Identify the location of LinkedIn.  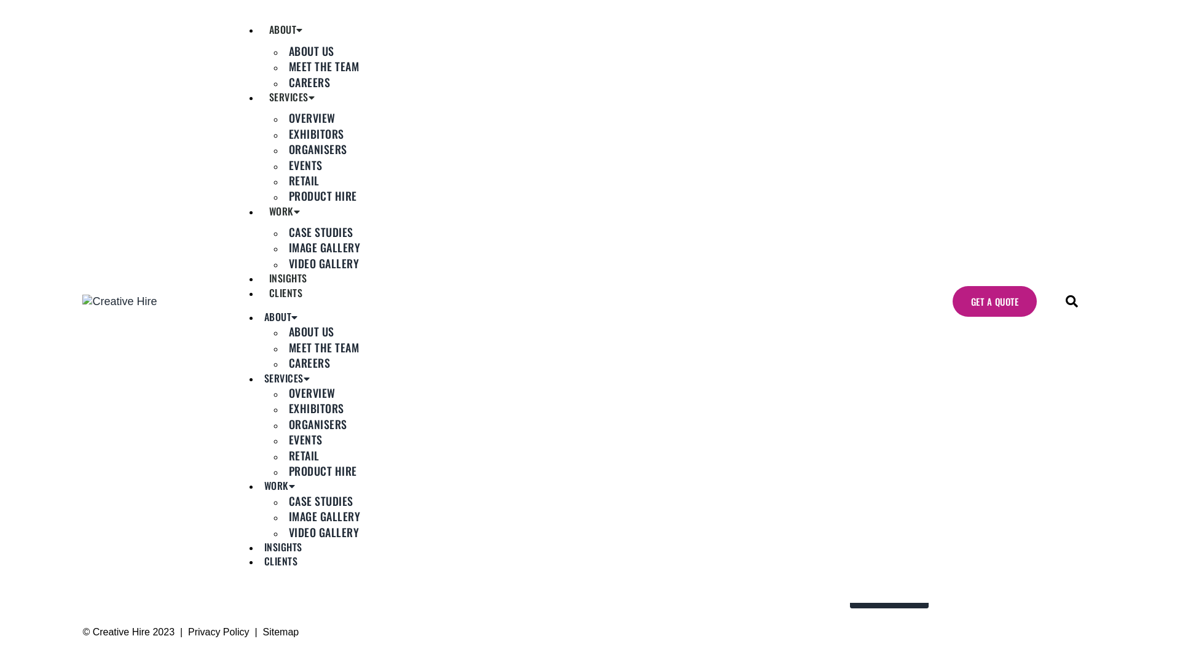
(617, 530).